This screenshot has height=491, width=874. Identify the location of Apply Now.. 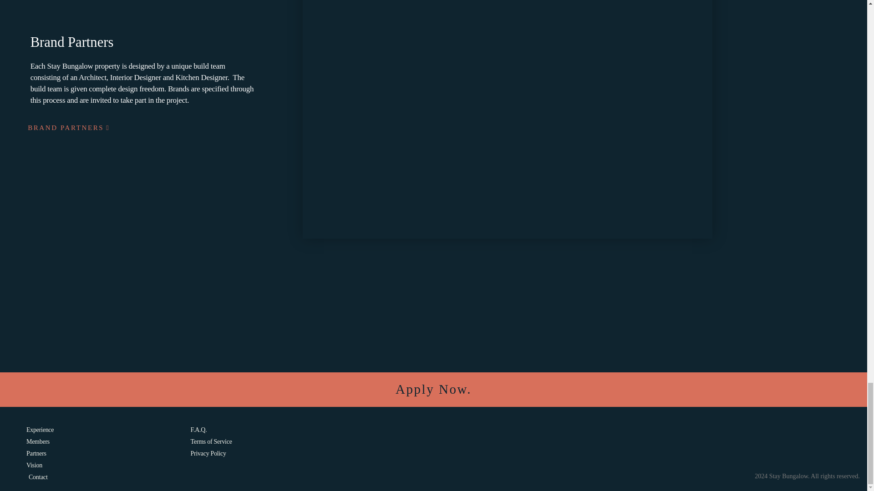
(433, 389).